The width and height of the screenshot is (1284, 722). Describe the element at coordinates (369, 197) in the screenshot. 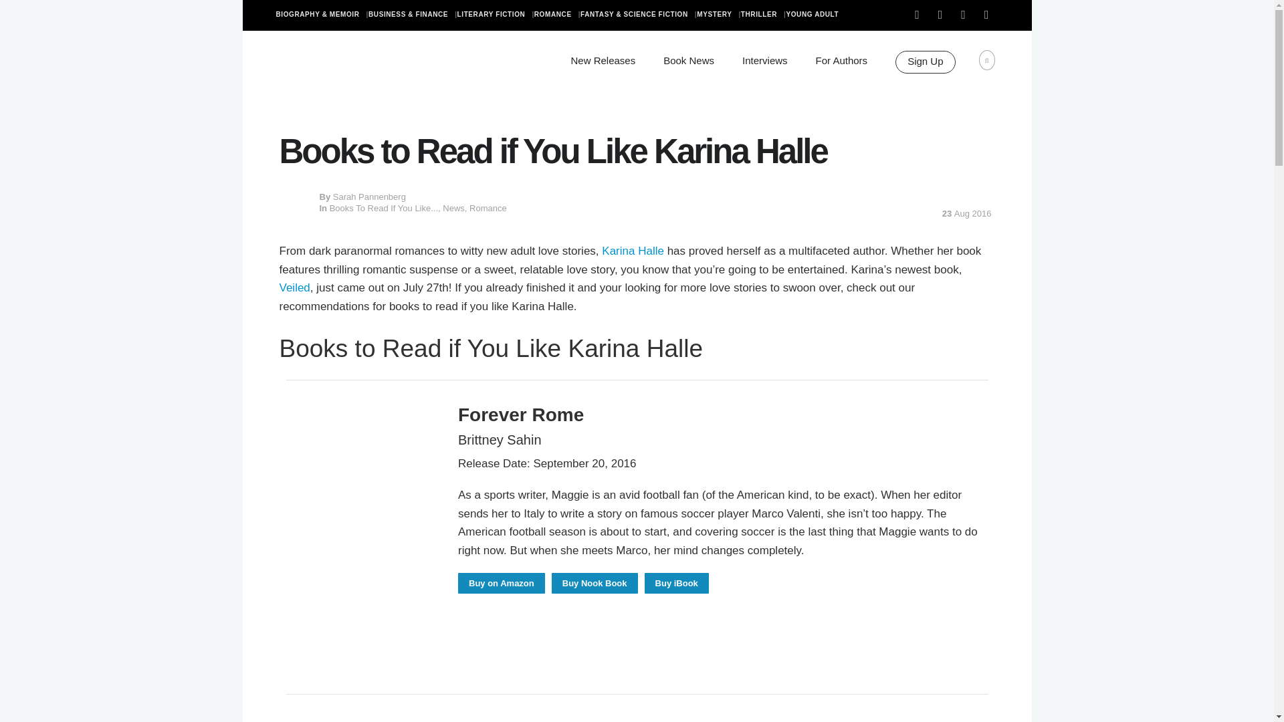

I see `Sarah Pannenberg` at that location.